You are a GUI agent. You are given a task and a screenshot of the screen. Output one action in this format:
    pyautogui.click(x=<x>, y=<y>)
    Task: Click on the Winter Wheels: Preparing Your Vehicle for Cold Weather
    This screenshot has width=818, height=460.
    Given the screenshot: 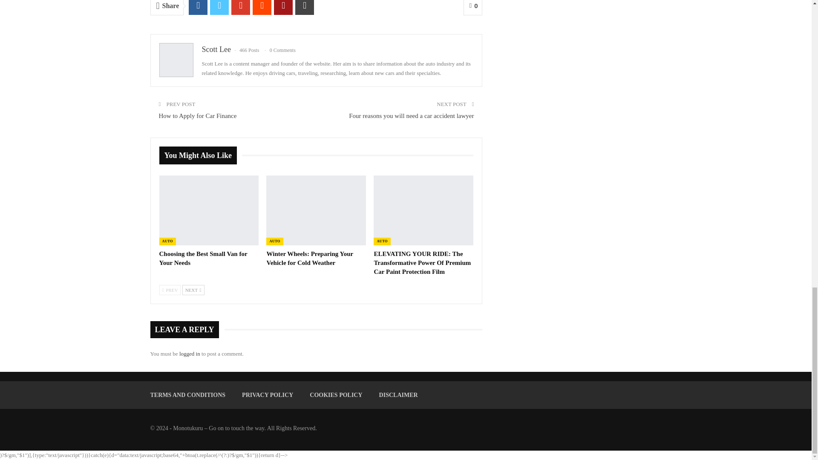 What is the action you would take?
    pyautogui.click(x=316, y=210)
    